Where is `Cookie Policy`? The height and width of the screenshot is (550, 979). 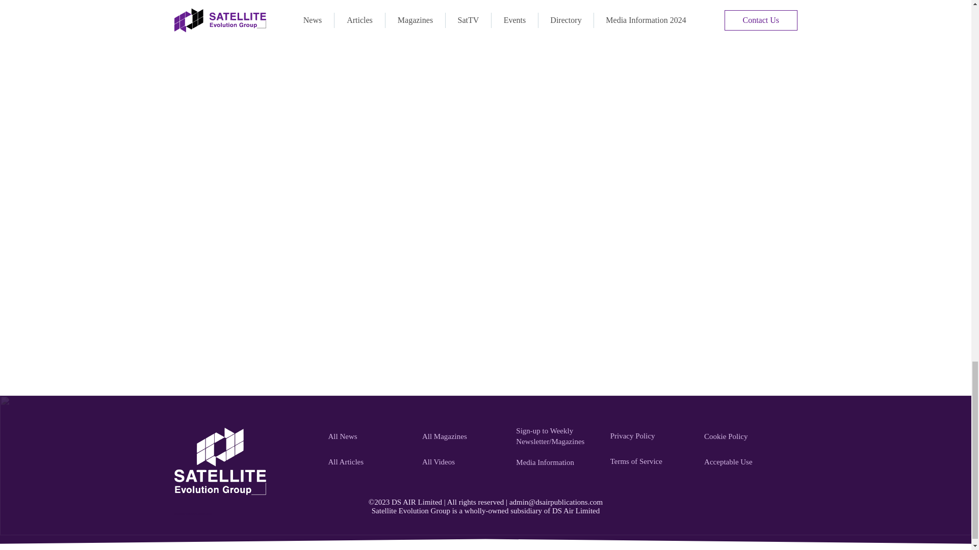 Cookie Policy is located at coordinates (745, 437).